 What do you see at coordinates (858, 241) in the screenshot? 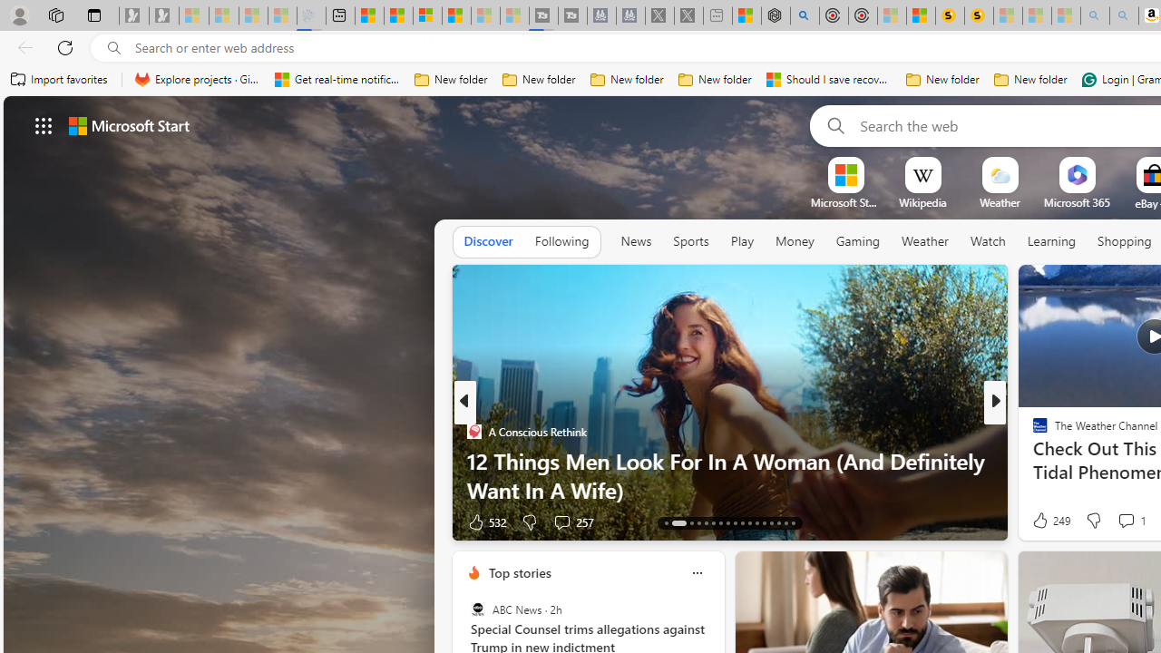
I see `Gaming` at bounding box center [858, 241].